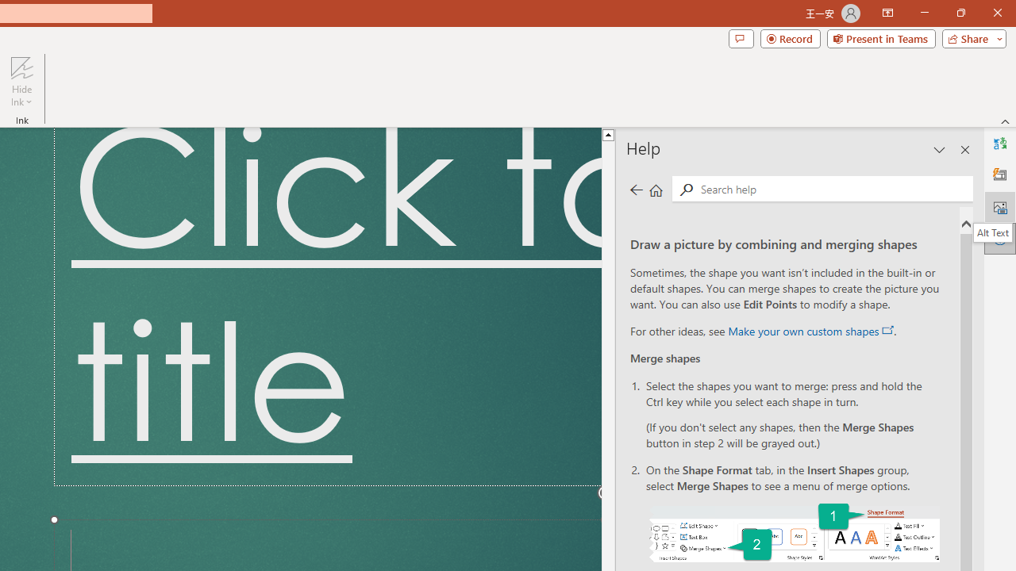 The image size is (1016, 571). Describe the element at coordinates (960, 13) in the screenshot. I see `Restore Down` at that location.